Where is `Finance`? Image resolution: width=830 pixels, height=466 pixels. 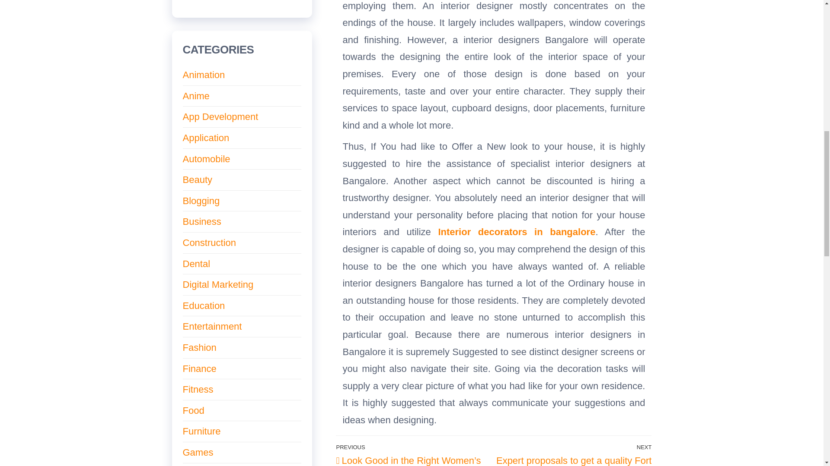
Finance is located at coordinates (199, 368).